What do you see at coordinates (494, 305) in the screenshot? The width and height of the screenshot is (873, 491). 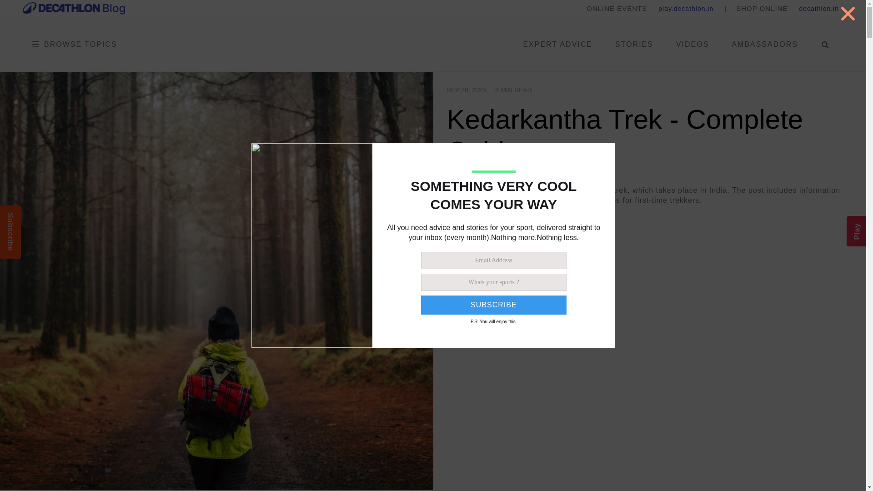 I see `SUBSCRIBE` at bounding box center [494, 305].